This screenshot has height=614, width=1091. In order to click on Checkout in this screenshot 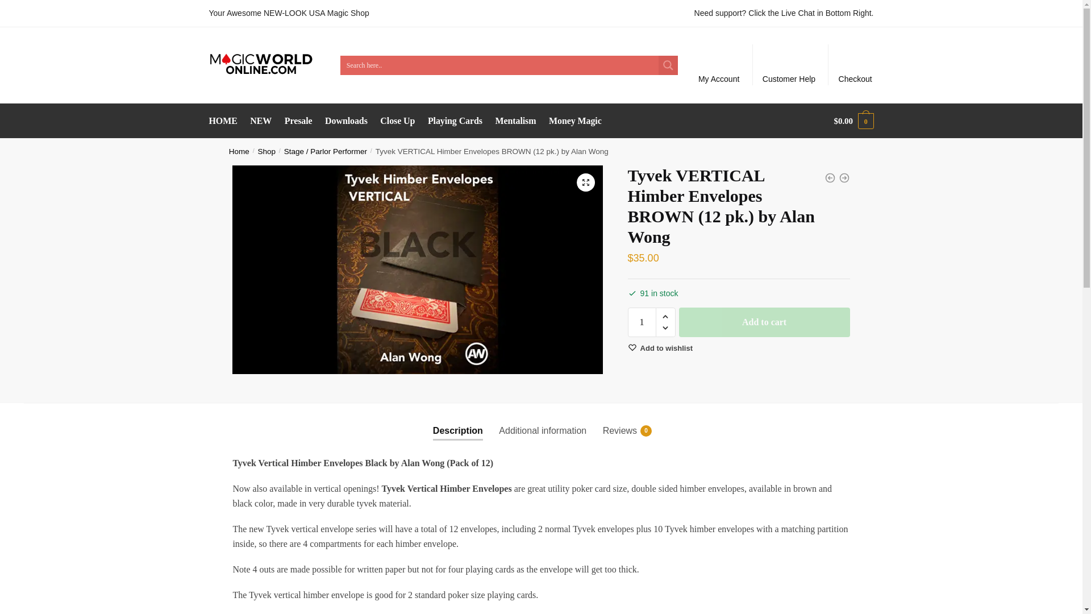, I will do `click(853, 121)`.